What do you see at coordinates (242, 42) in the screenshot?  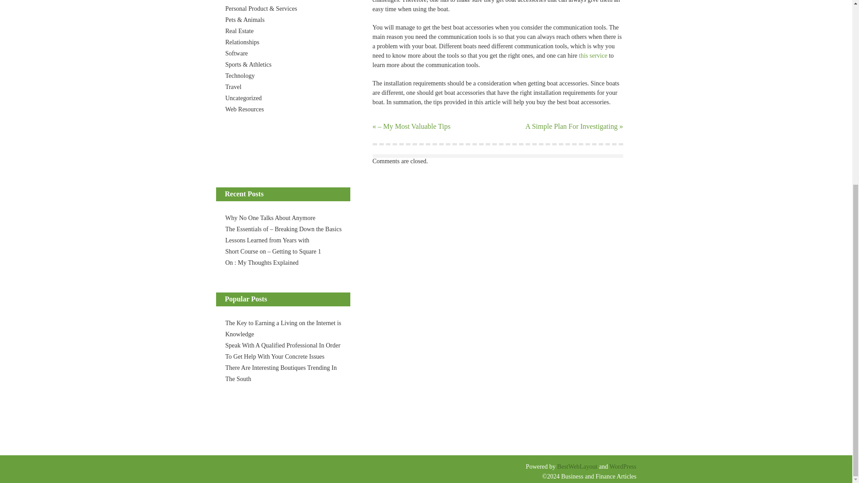 I see `Relationships` at bounding box center [242, 42].